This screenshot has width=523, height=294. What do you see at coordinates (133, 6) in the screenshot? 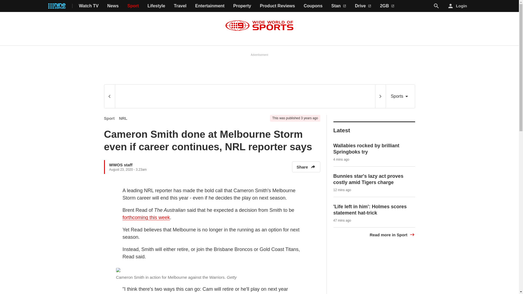
I see `Sport` at bounding box center [133, 6].